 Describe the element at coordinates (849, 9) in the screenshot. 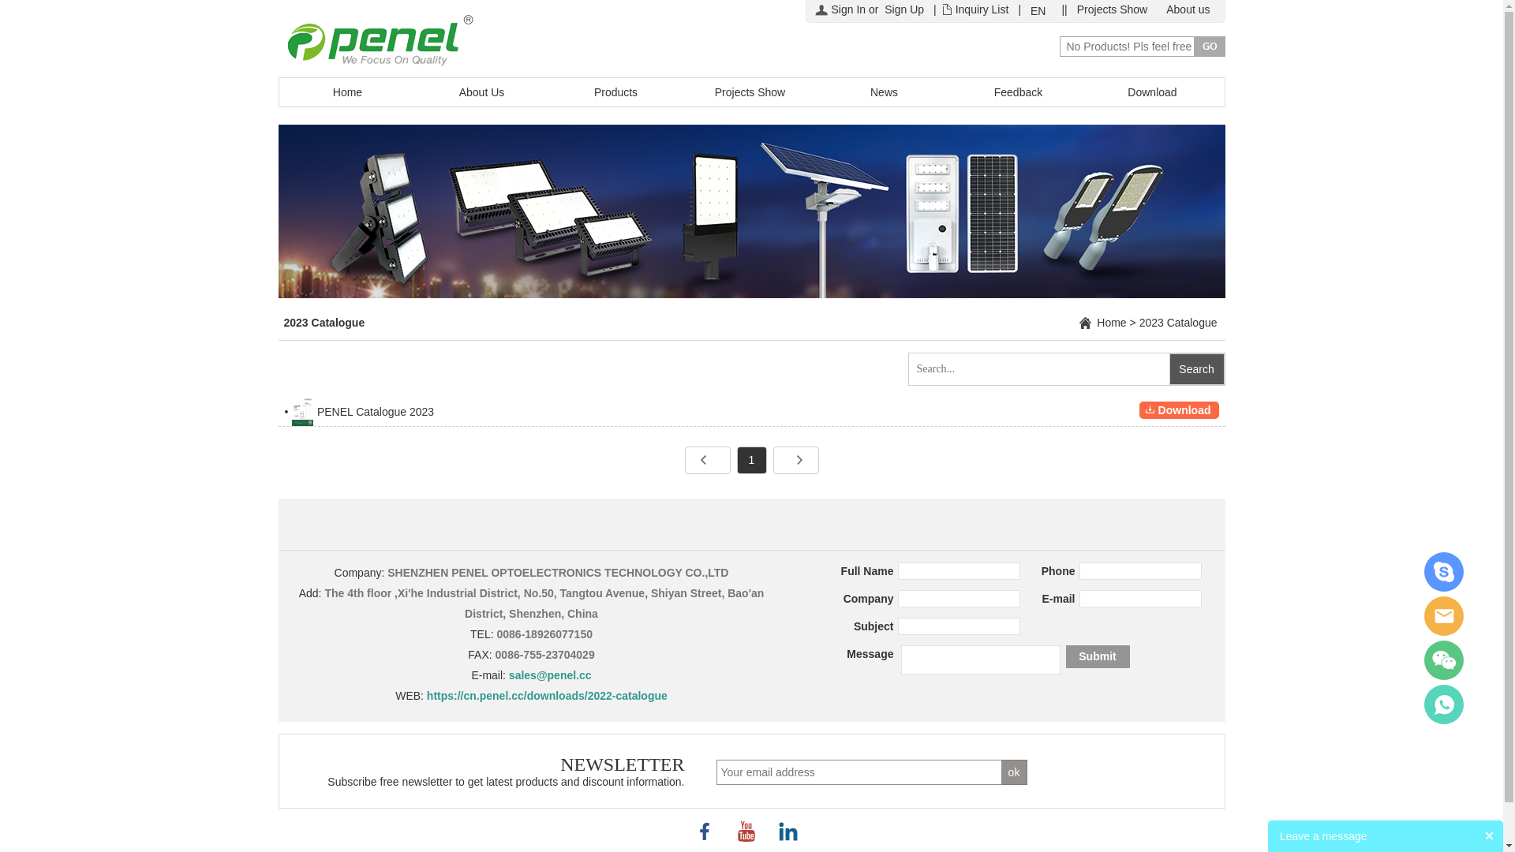

I see `Sign In` at that location.